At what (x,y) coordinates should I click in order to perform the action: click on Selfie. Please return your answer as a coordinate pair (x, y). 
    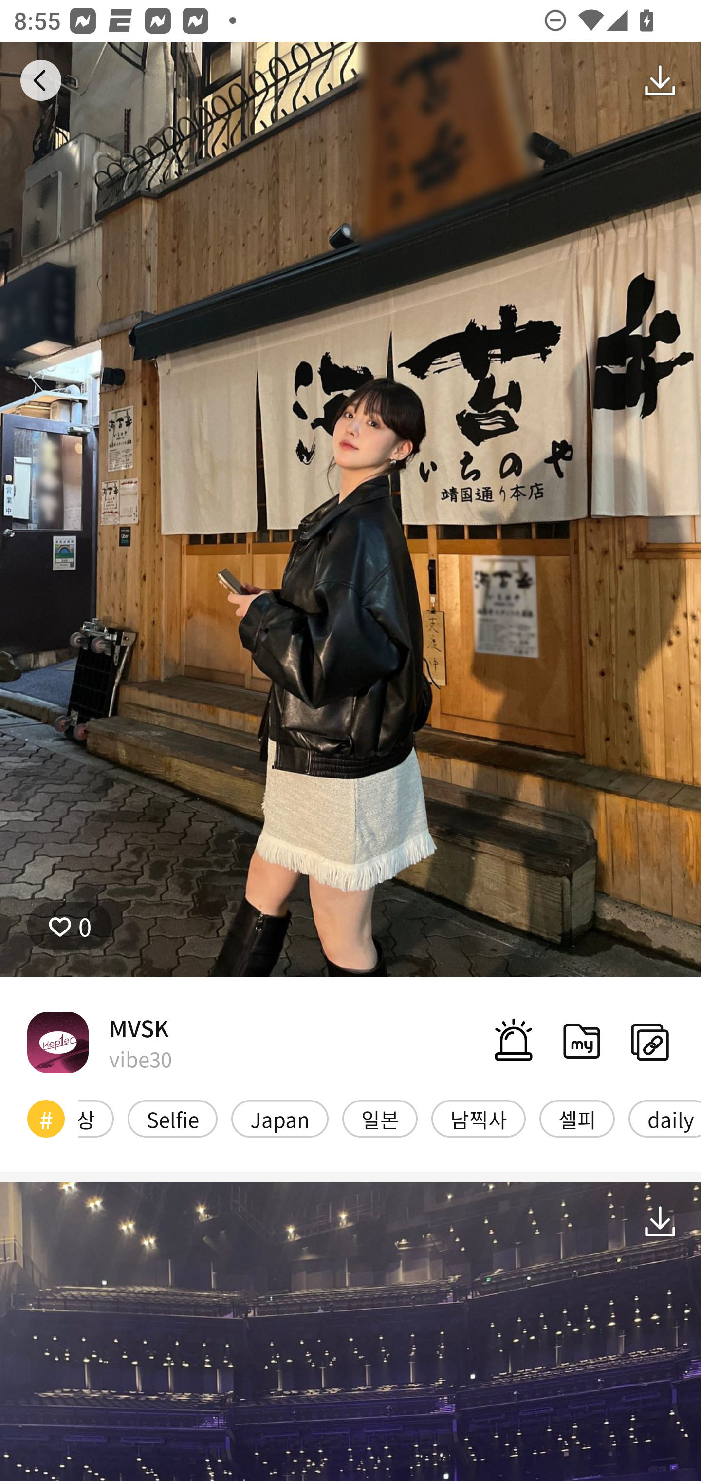
    Looking at the image, I should click on (172, 1119).